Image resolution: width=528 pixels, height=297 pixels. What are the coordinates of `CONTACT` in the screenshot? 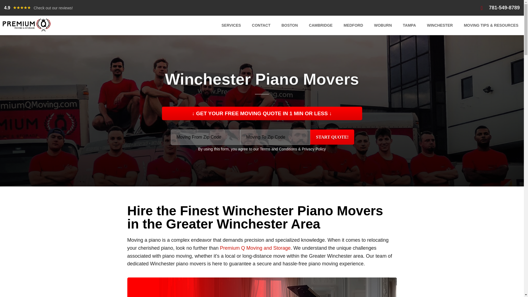 It's located at (261, 25).